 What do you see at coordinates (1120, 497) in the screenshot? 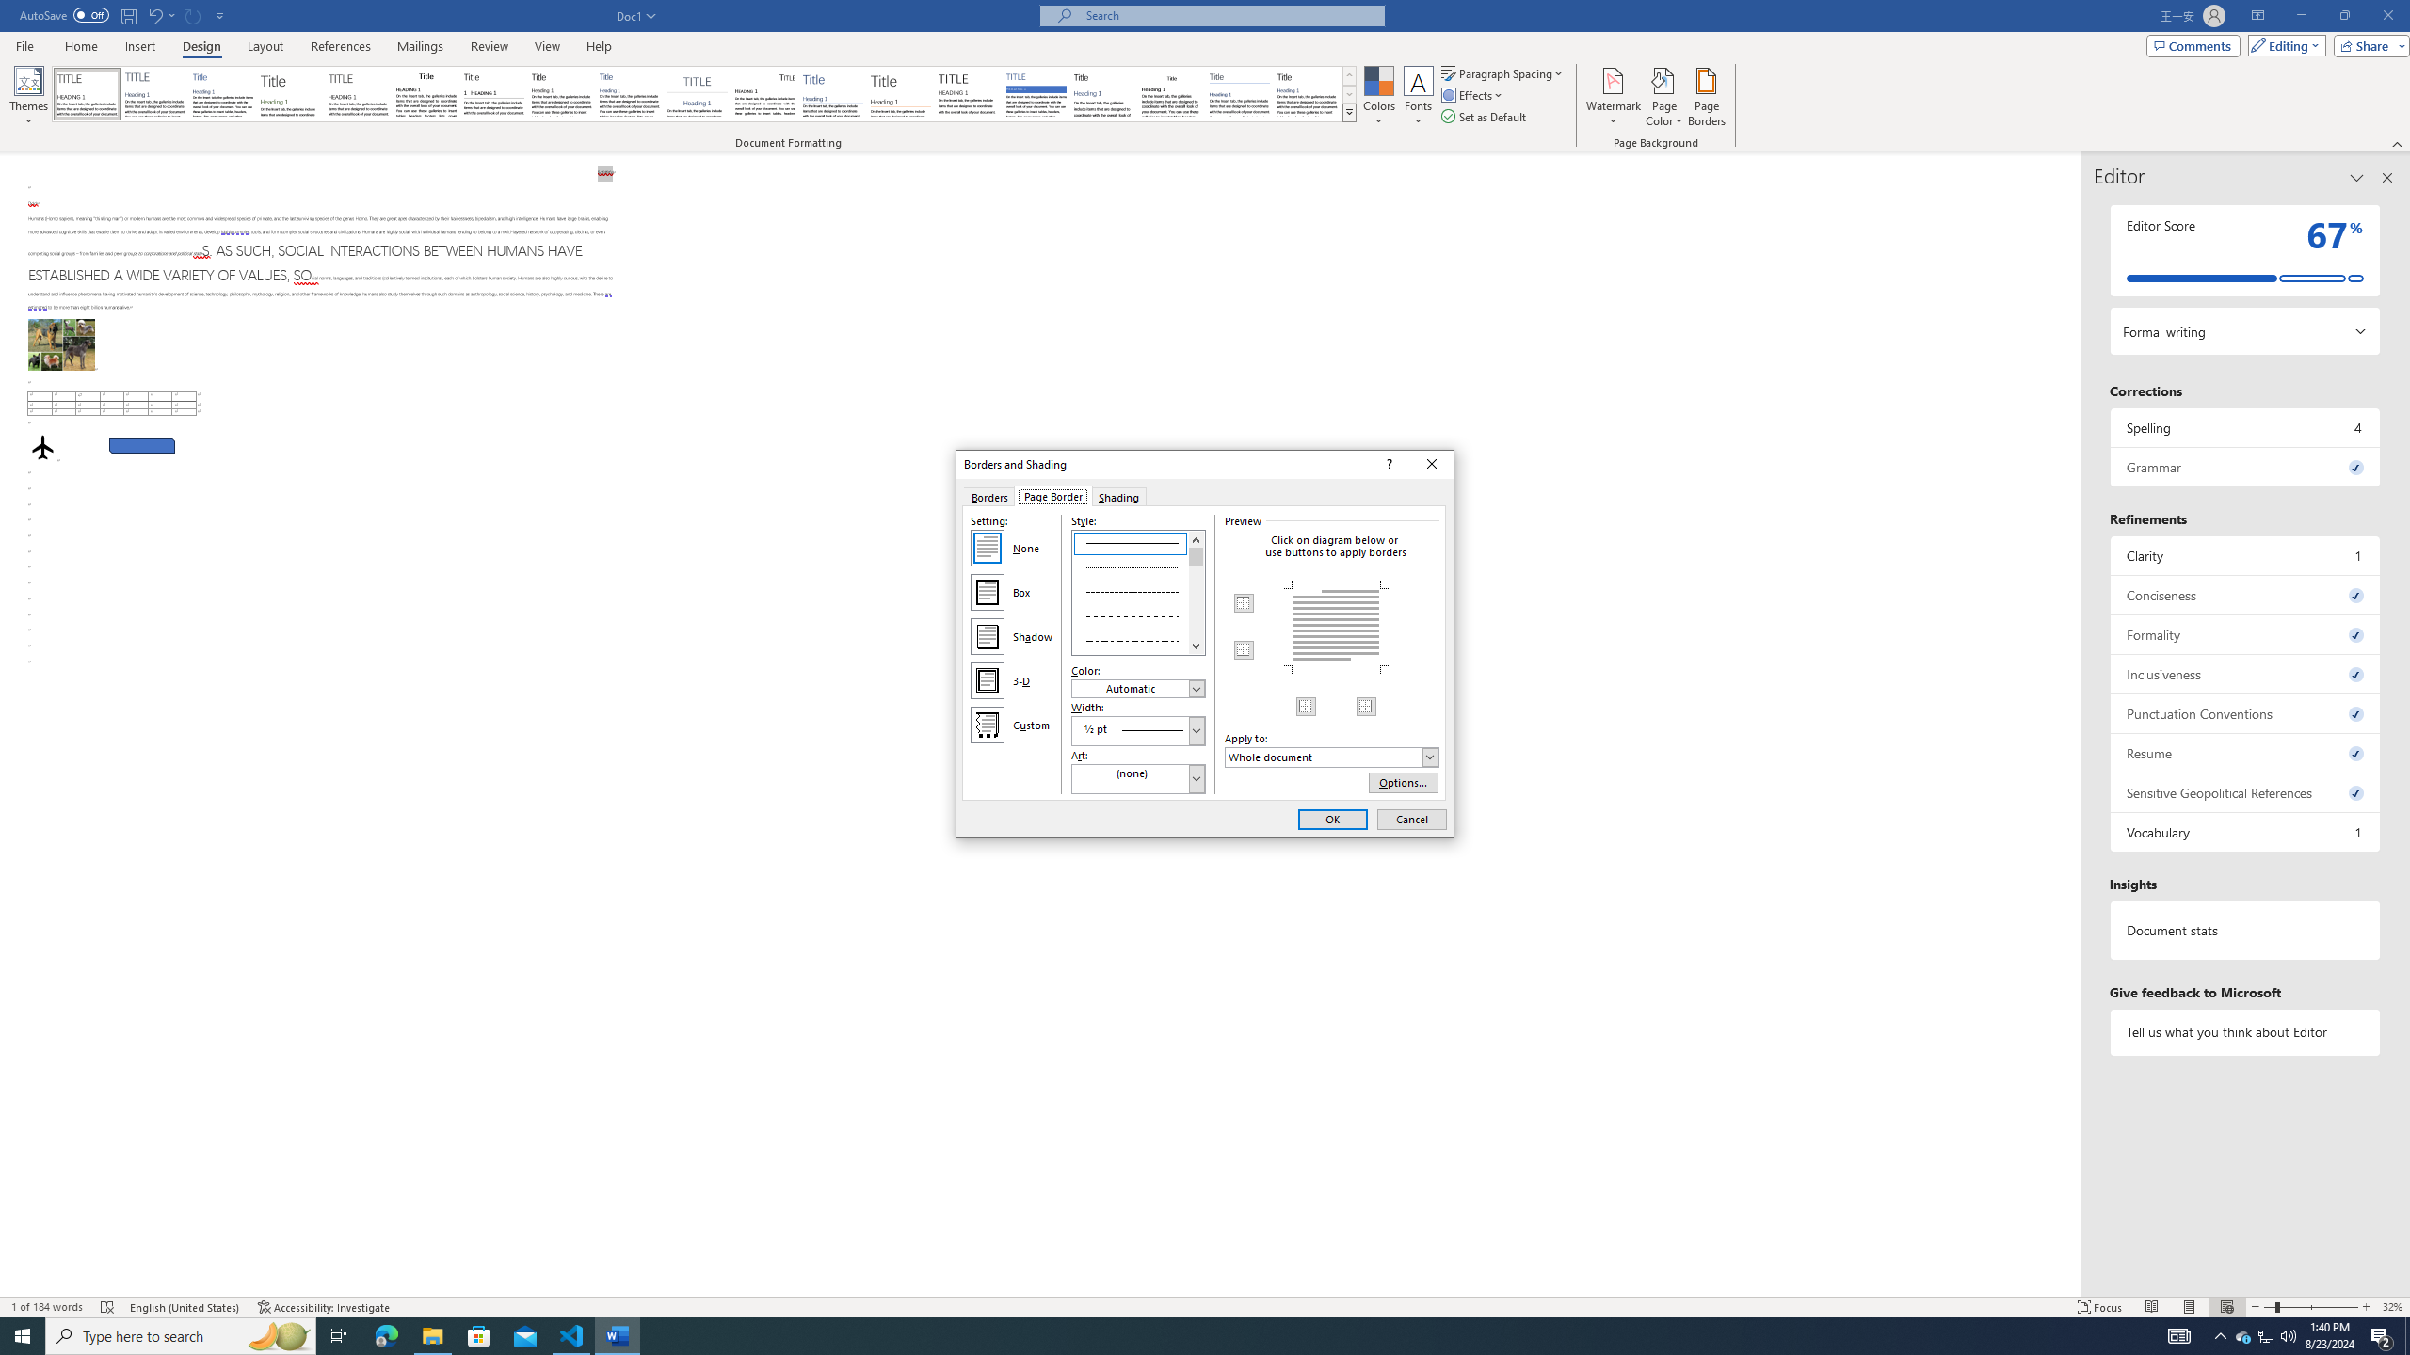
I see `Shading` at bounding box center [1120, 497].